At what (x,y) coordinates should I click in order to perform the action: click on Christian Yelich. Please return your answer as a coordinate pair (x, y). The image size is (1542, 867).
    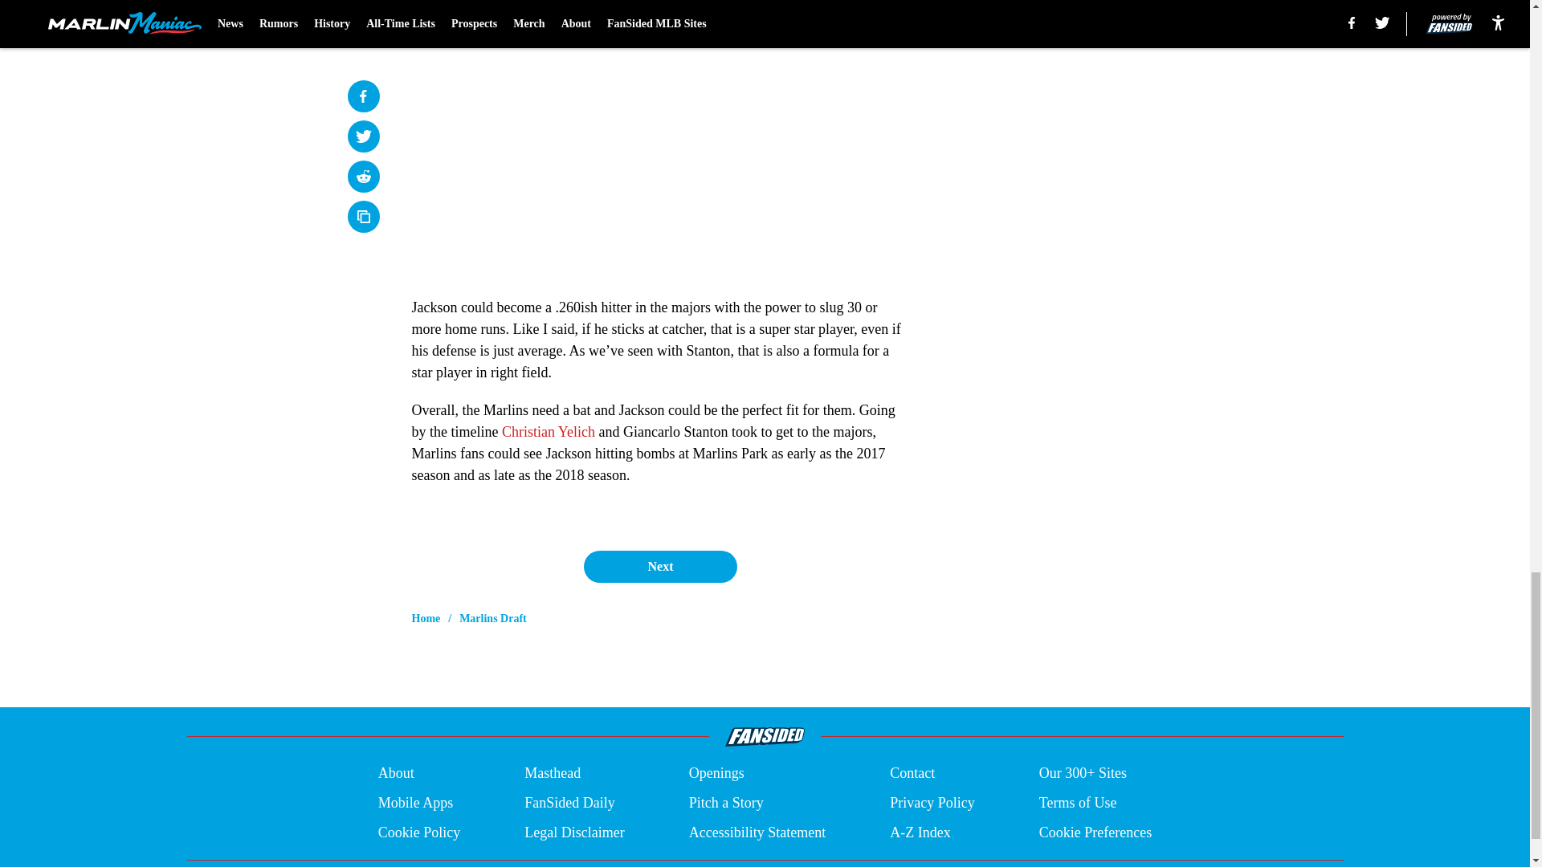
    Looking at the image, I should click on (549, 432).